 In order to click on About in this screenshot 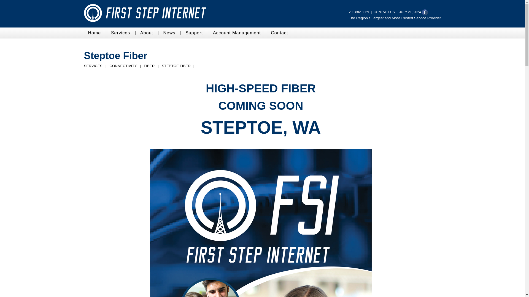, I will do `click(147, 33)`.